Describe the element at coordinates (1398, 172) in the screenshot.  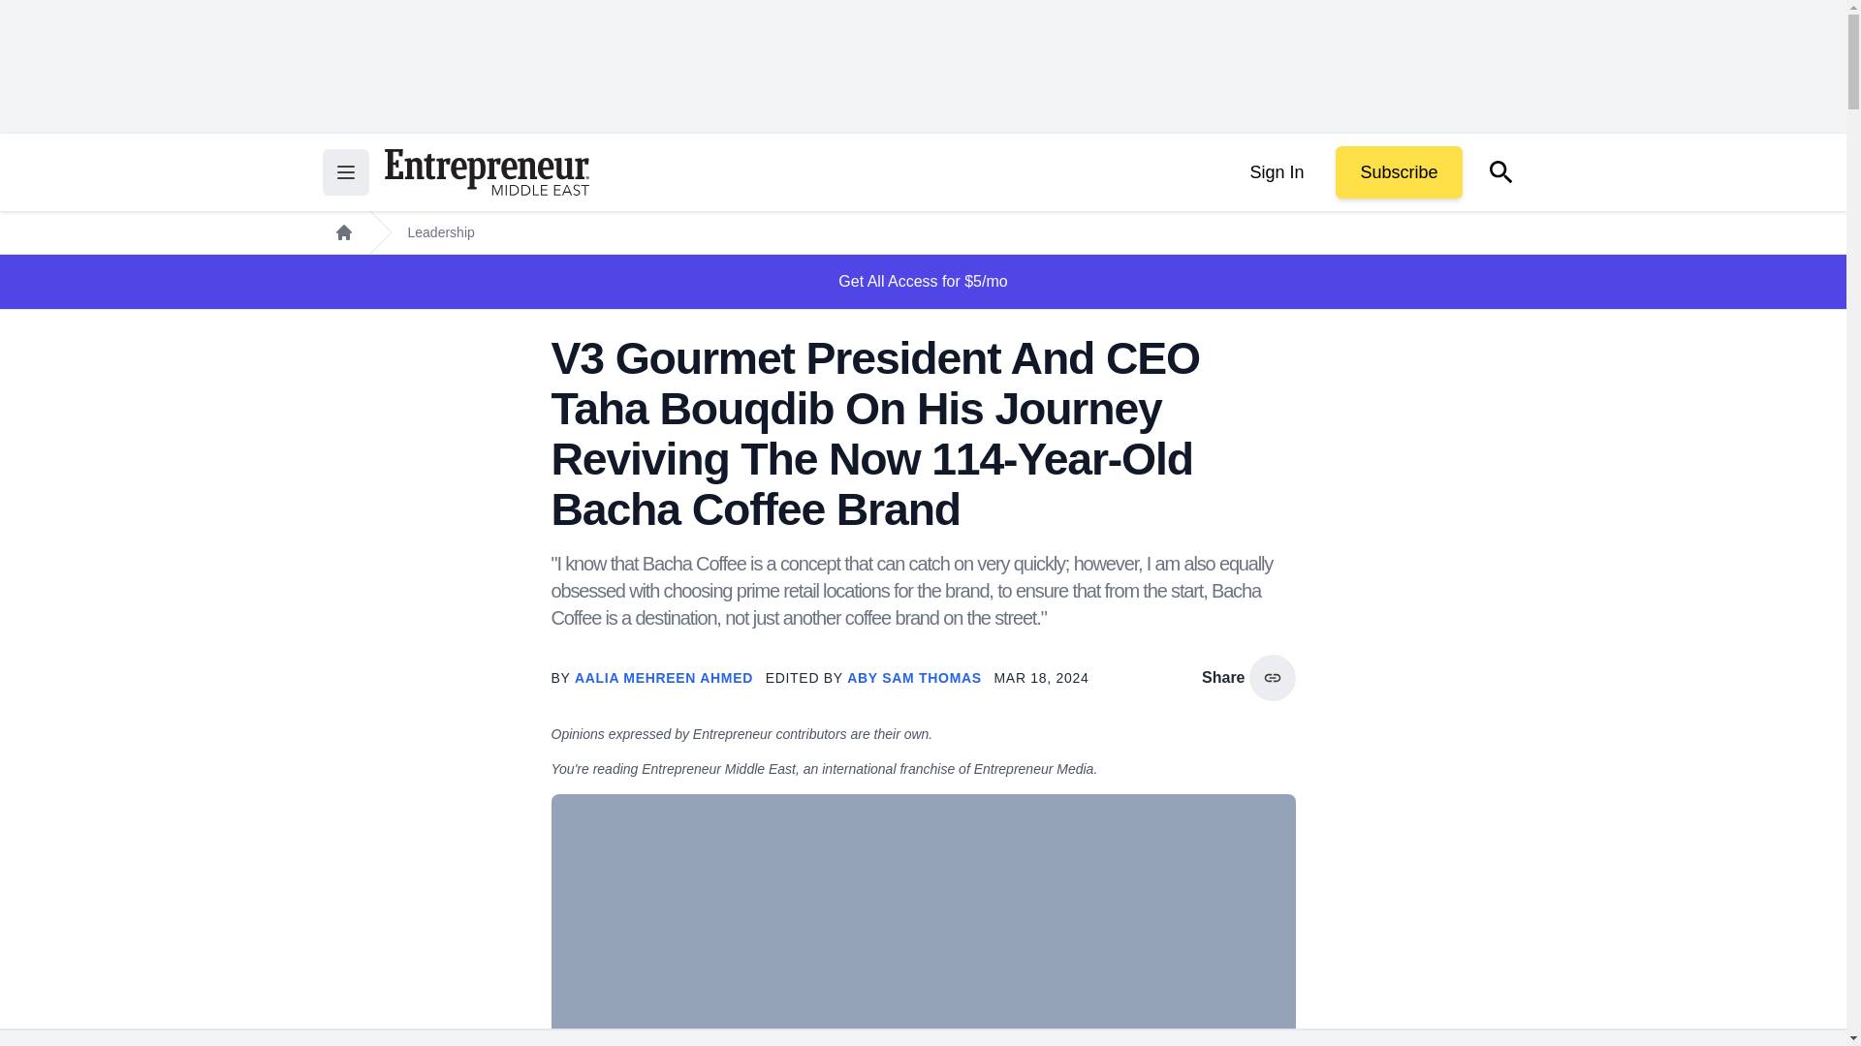
I see `Subscribe` at that location.